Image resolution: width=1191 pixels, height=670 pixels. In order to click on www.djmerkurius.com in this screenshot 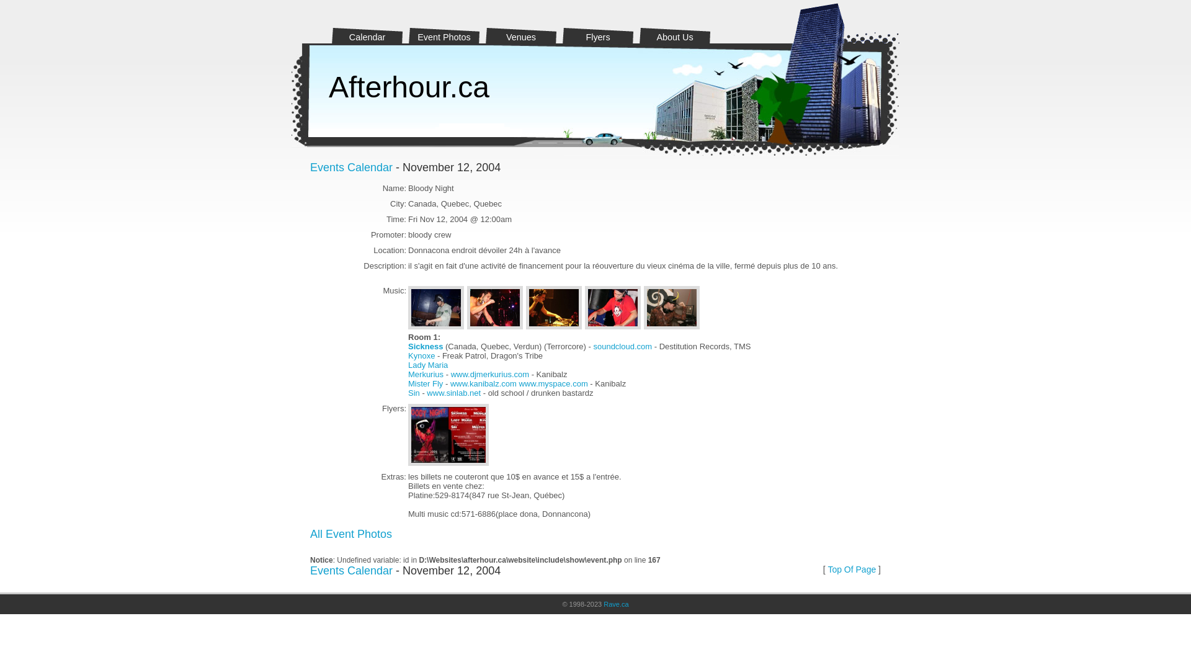, I will do `click(490, 375)`.